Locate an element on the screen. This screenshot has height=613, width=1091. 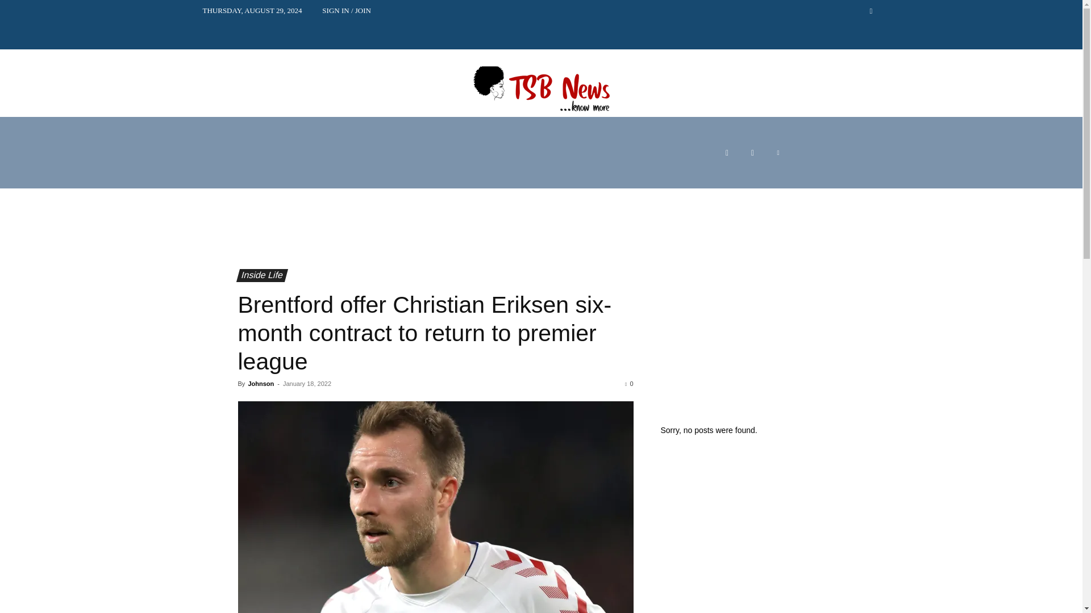
Johnson is located at coordinates (260, 383).